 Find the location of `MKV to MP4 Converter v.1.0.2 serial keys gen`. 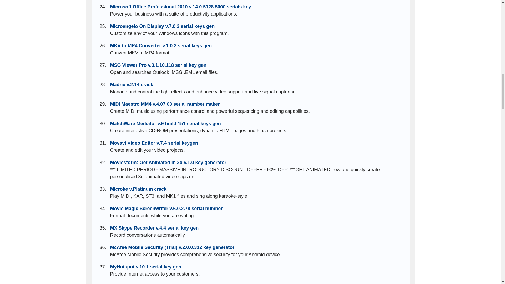

MKV to MP4 Converter v.1.0.2 serial keys gen is located at coordinates (161, 46).